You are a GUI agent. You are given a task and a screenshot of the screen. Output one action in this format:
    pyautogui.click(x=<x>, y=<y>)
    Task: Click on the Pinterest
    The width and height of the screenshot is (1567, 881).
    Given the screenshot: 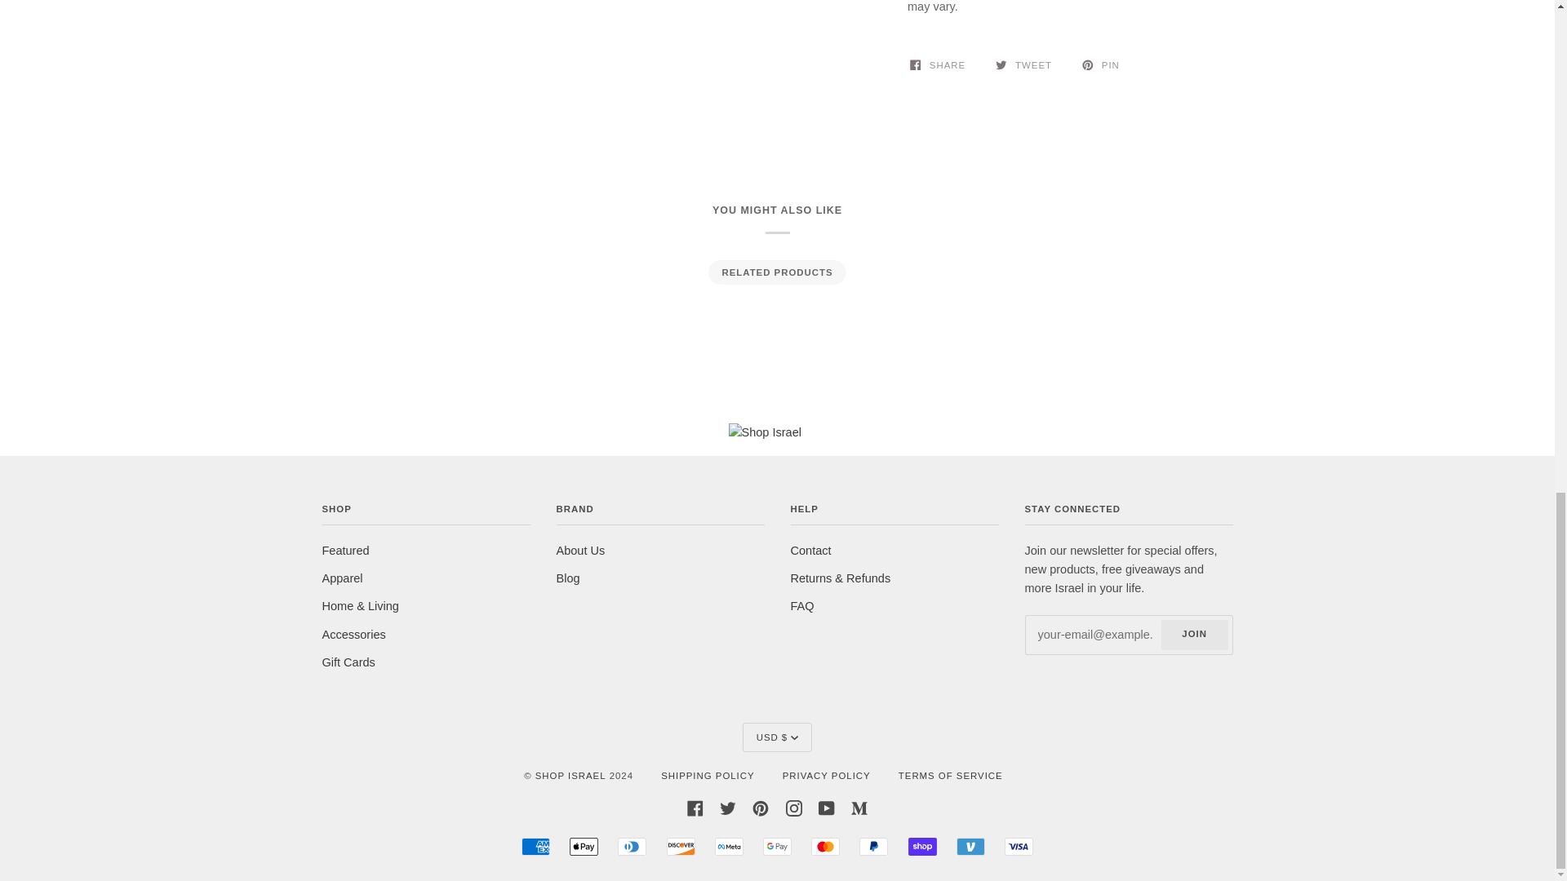 What is the action you would take?
    pyautogui.click(x=761, y=807)
    